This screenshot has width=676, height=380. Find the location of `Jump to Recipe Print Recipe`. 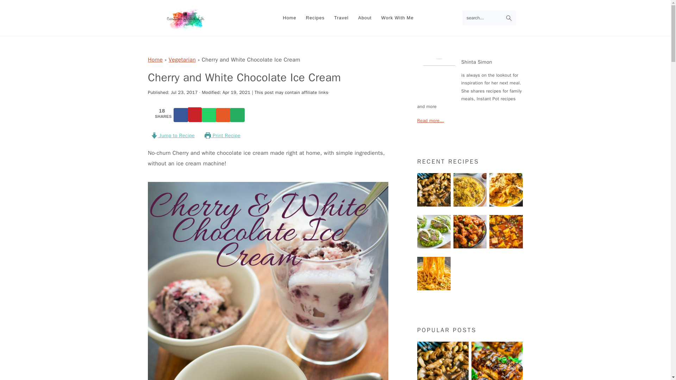

Jump to Recipe Print Recipe is located at coordinates (275, 137).